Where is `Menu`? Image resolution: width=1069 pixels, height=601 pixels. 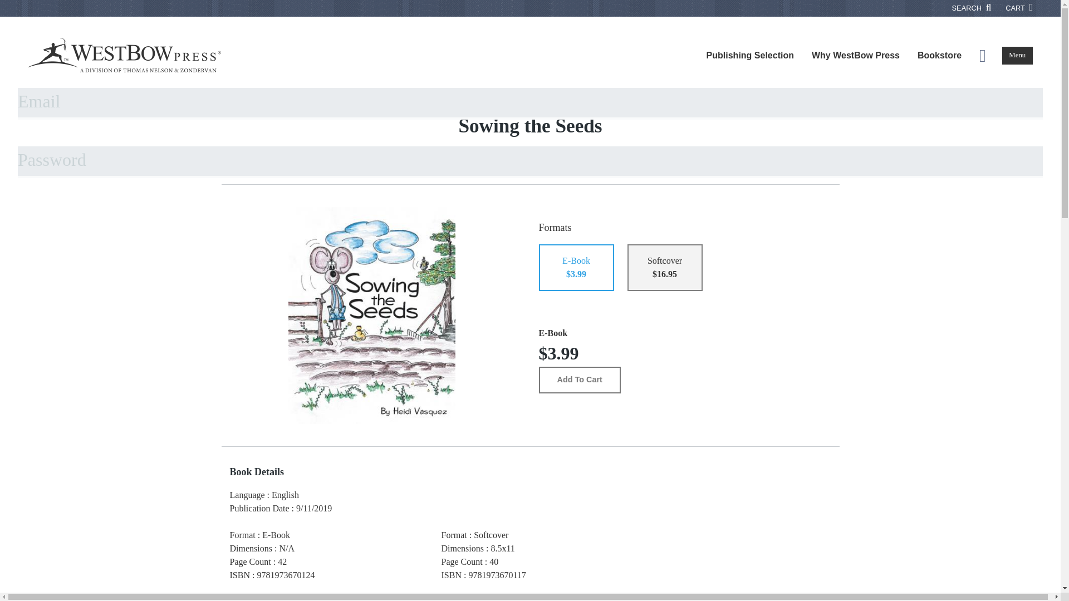
Menu is located at coordinates (1017, 56).